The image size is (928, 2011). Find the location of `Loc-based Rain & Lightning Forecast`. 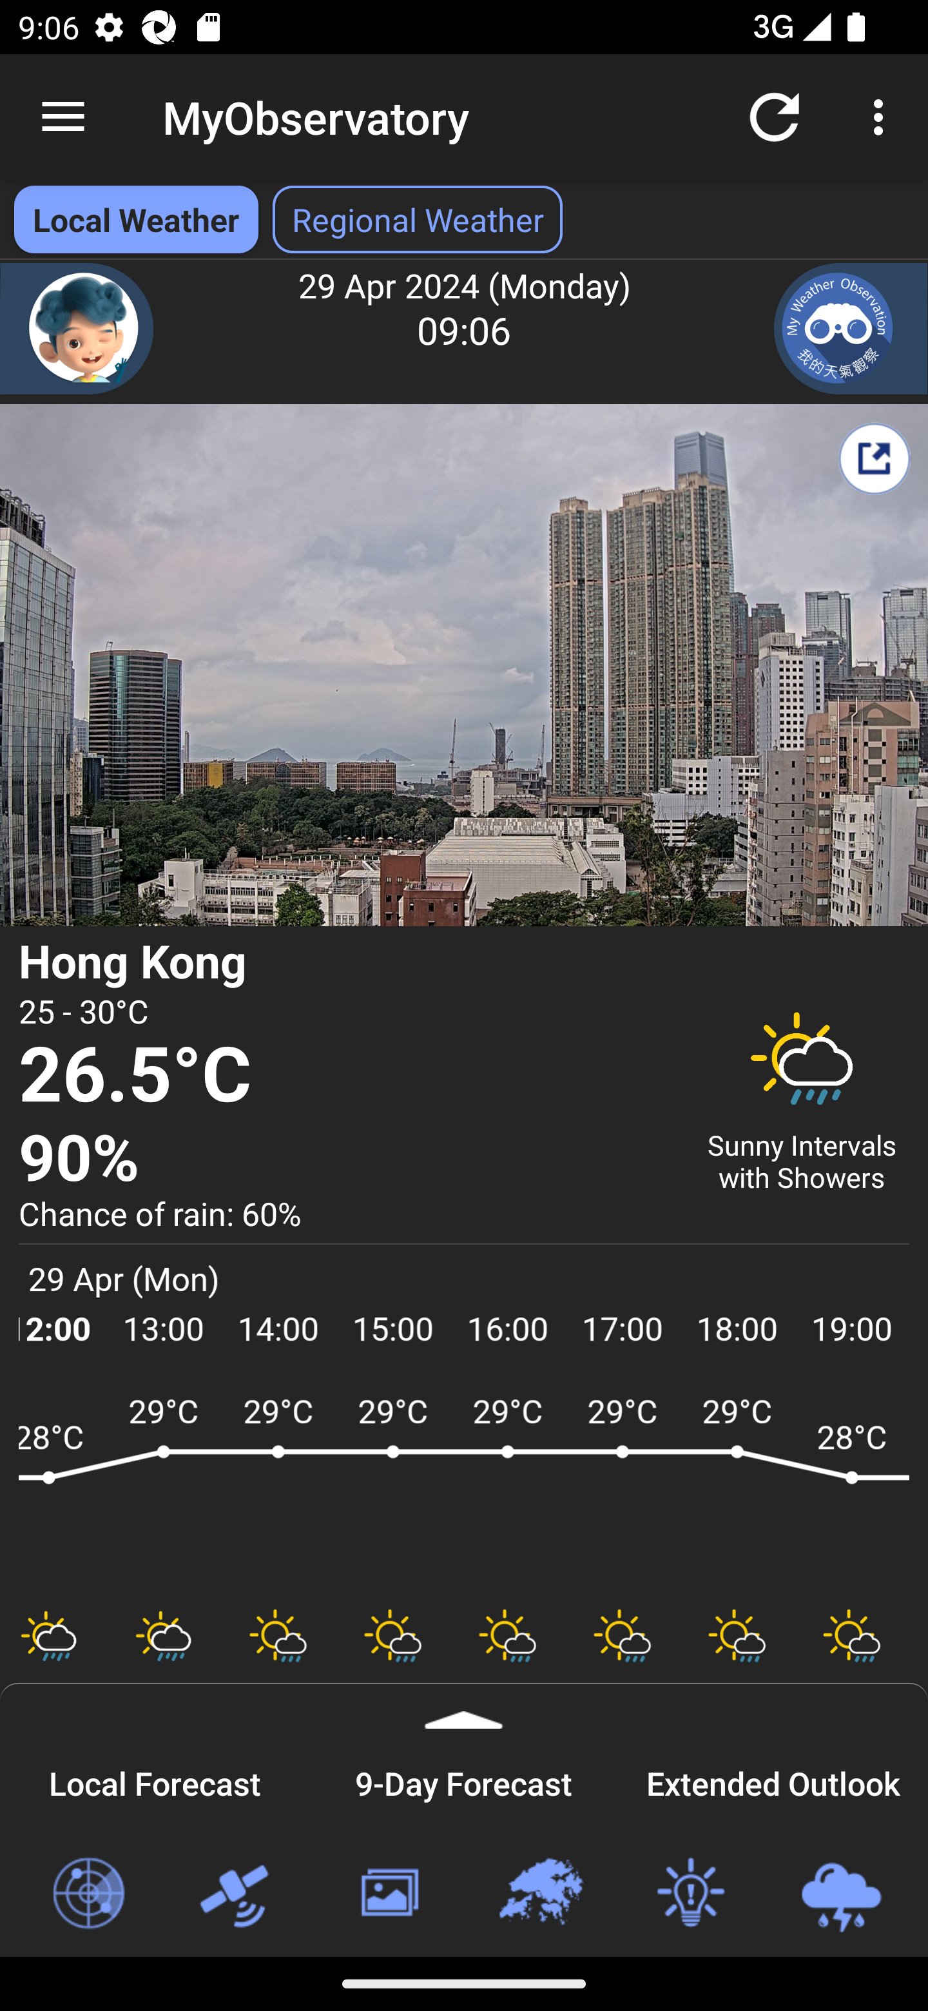

Loc-based Rain & Lightning Forecast is located at coordinates (840, 1894).